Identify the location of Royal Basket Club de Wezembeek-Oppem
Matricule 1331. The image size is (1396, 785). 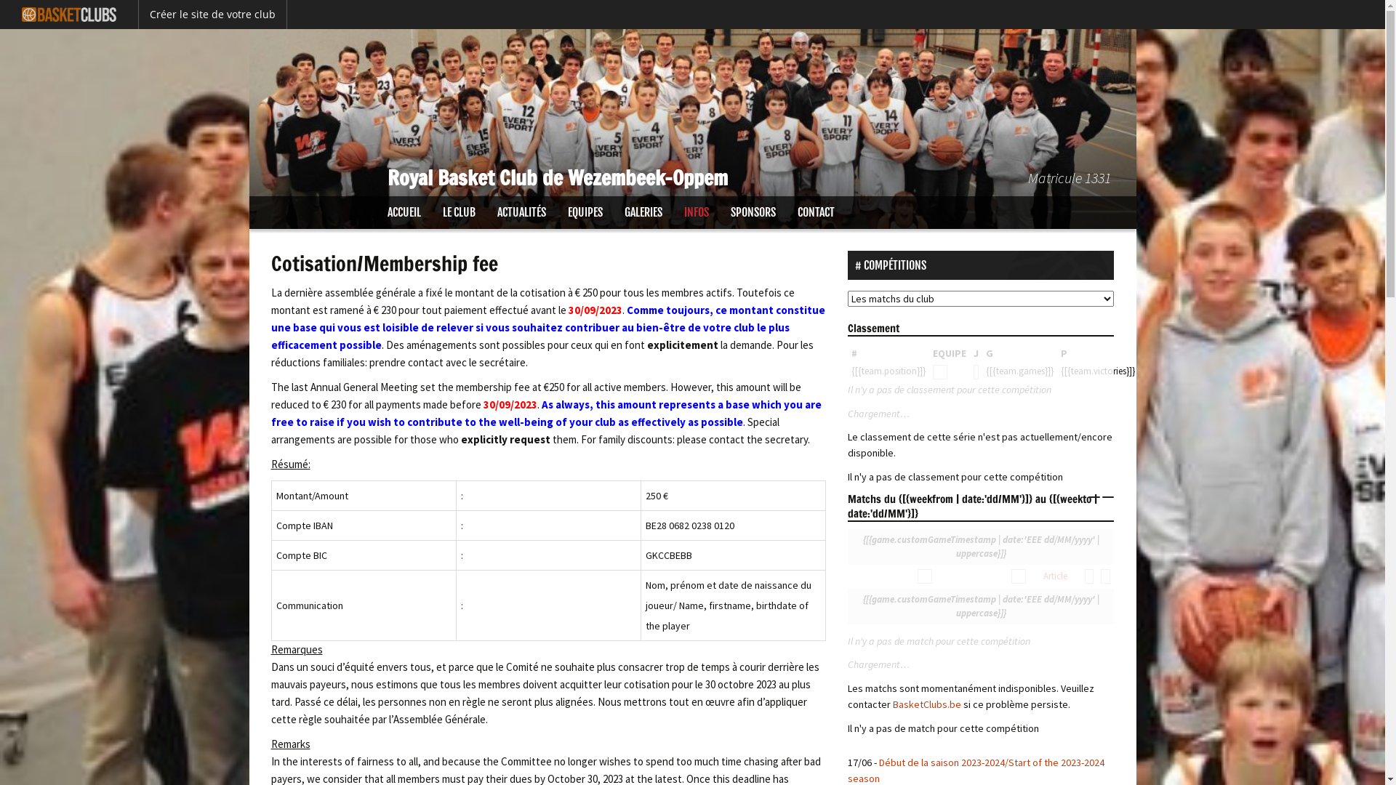
(692, 113).